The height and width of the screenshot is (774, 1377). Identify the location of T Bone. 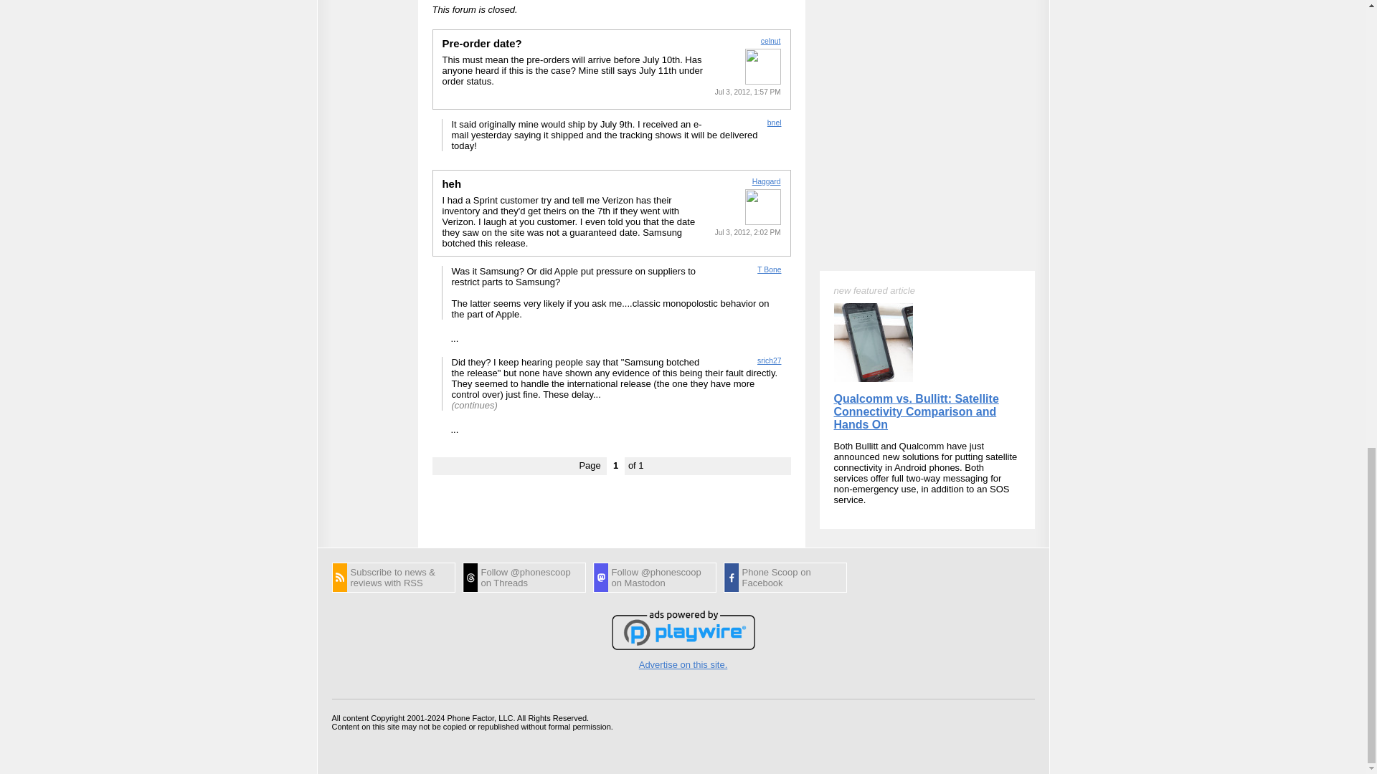
(769, 269).